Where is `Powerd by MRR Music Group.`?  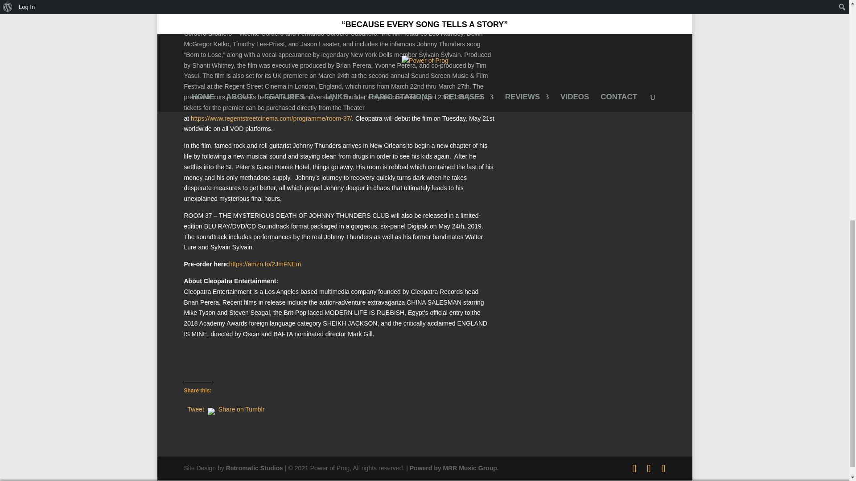
Powerd by MRR Music Group. is located at coordinates (454, 468).